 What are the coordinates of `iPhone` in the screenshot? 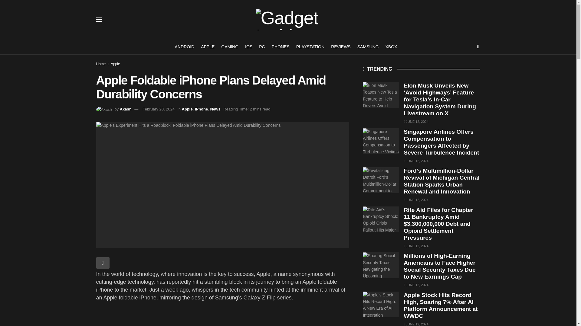 It's located at (201, 109).